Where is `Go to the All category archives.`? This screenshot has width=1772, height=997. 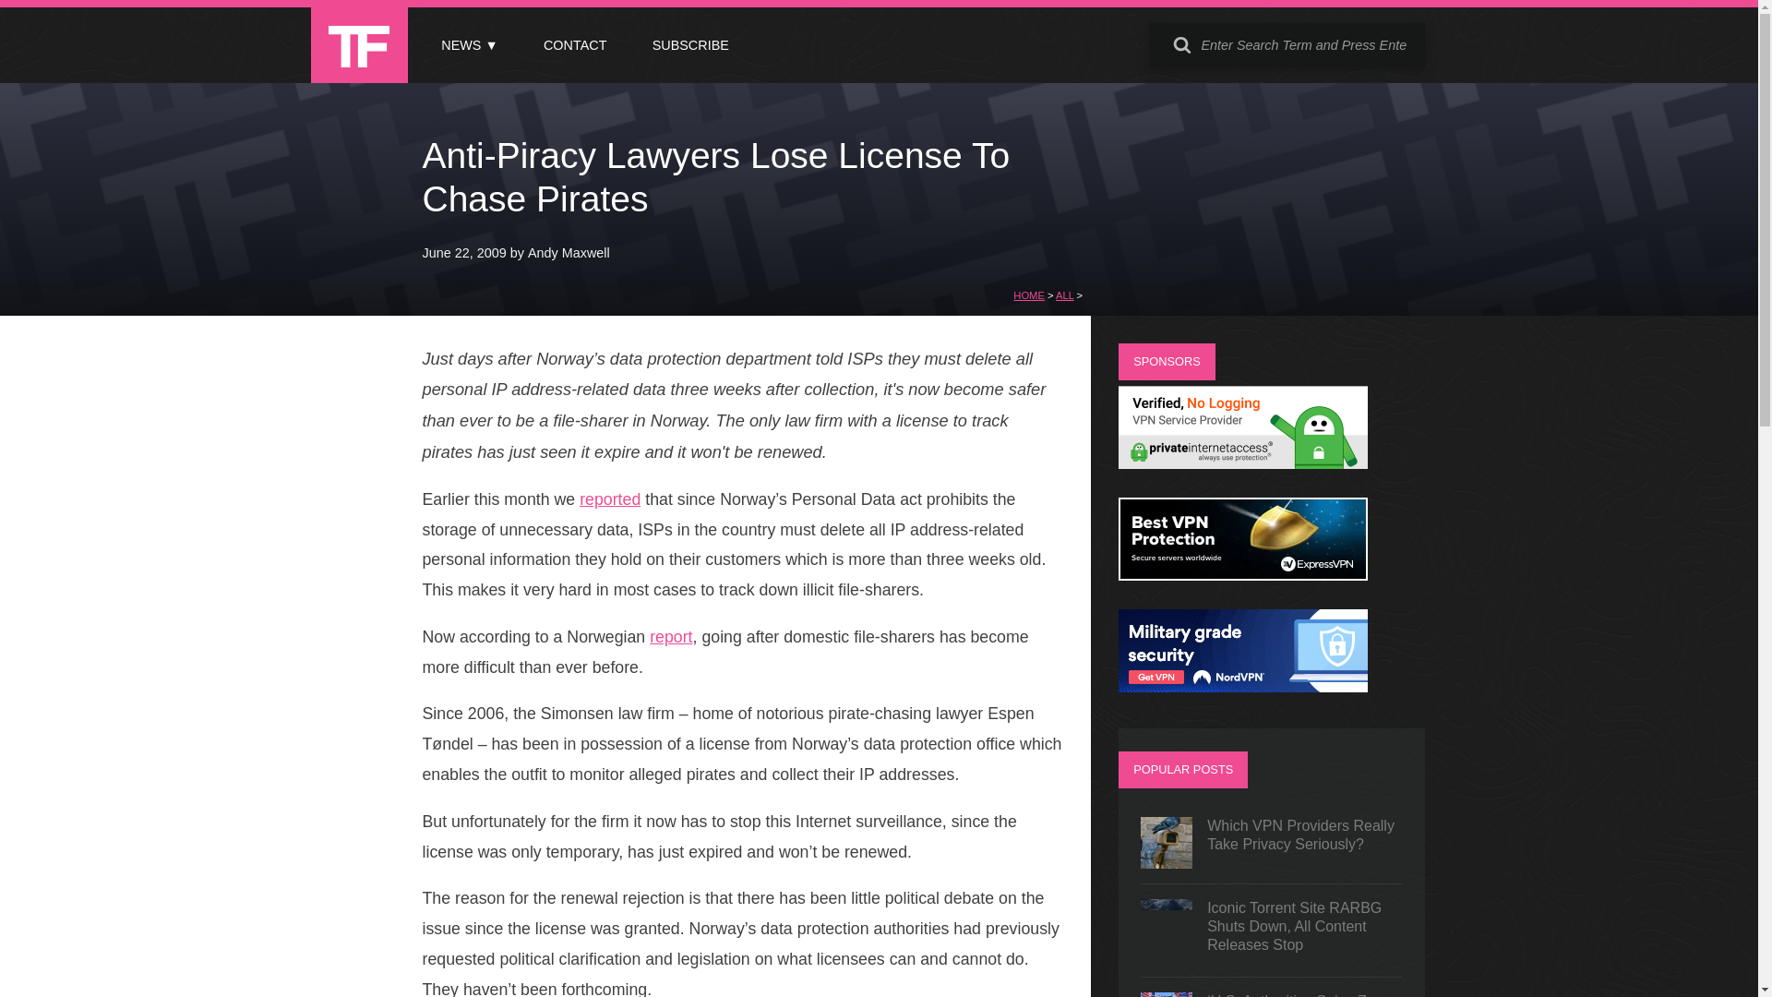 Go to the All category archives. is located at coordinates (1065, 295).